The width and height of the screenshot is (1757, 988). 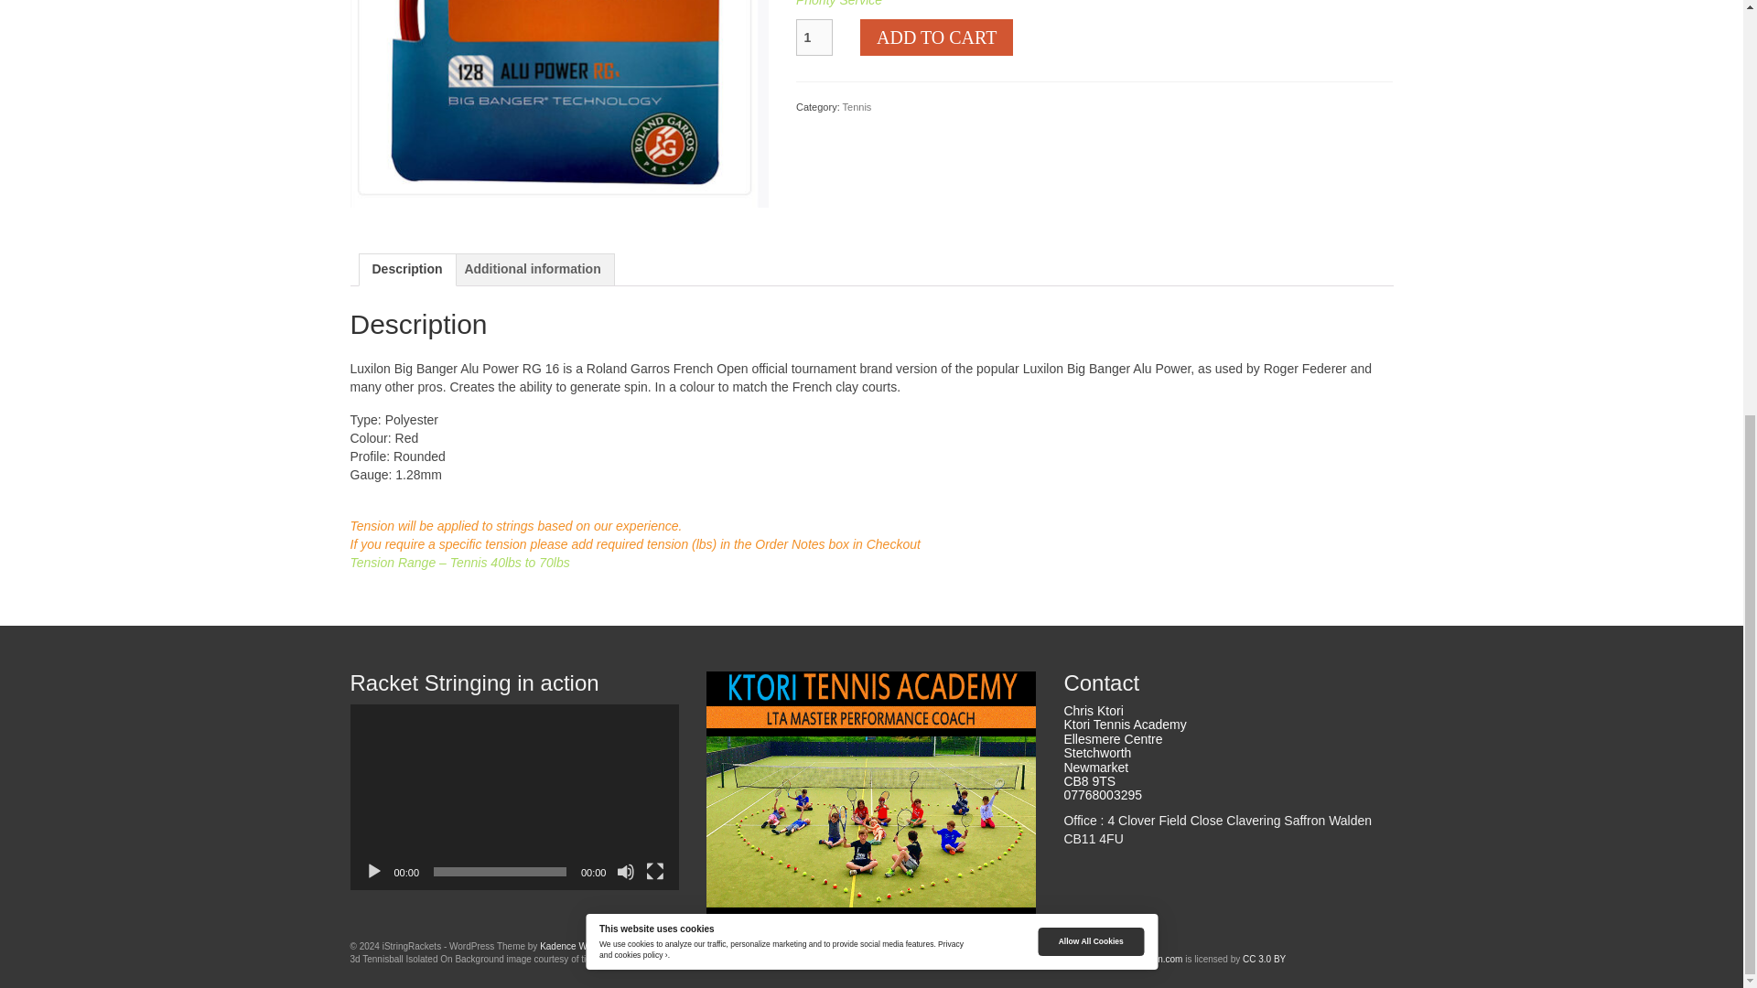 I want to click on Privacy Policy, so click(x=711, y=946).